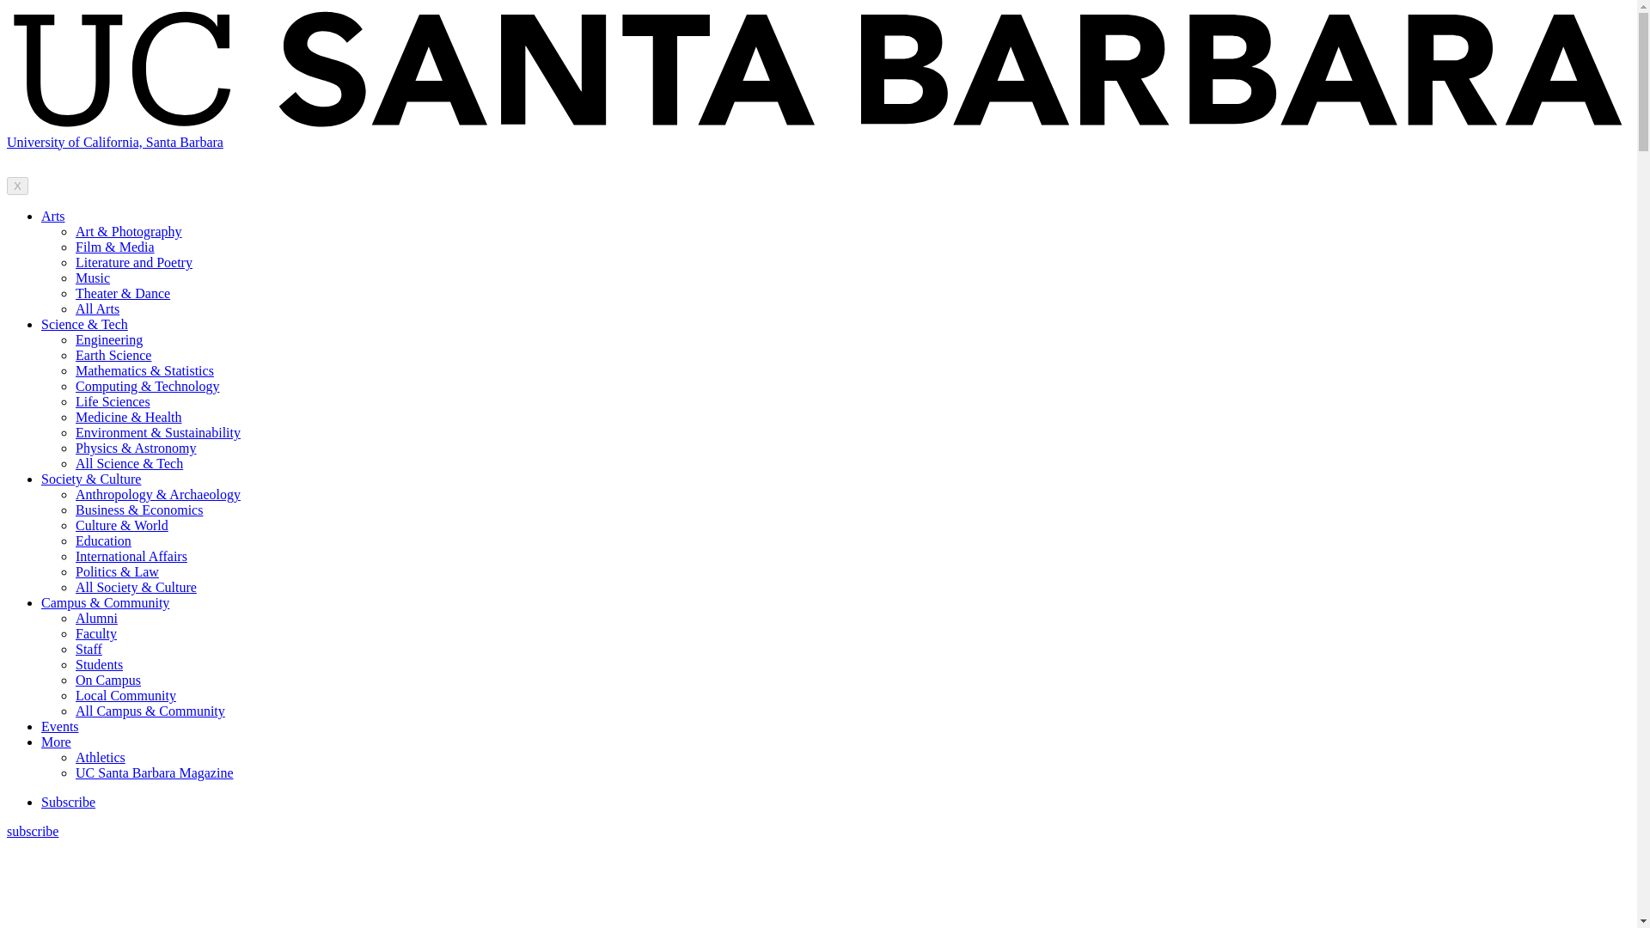 The image size is (1650, 928). I want to click on Events, so click(60, 727).